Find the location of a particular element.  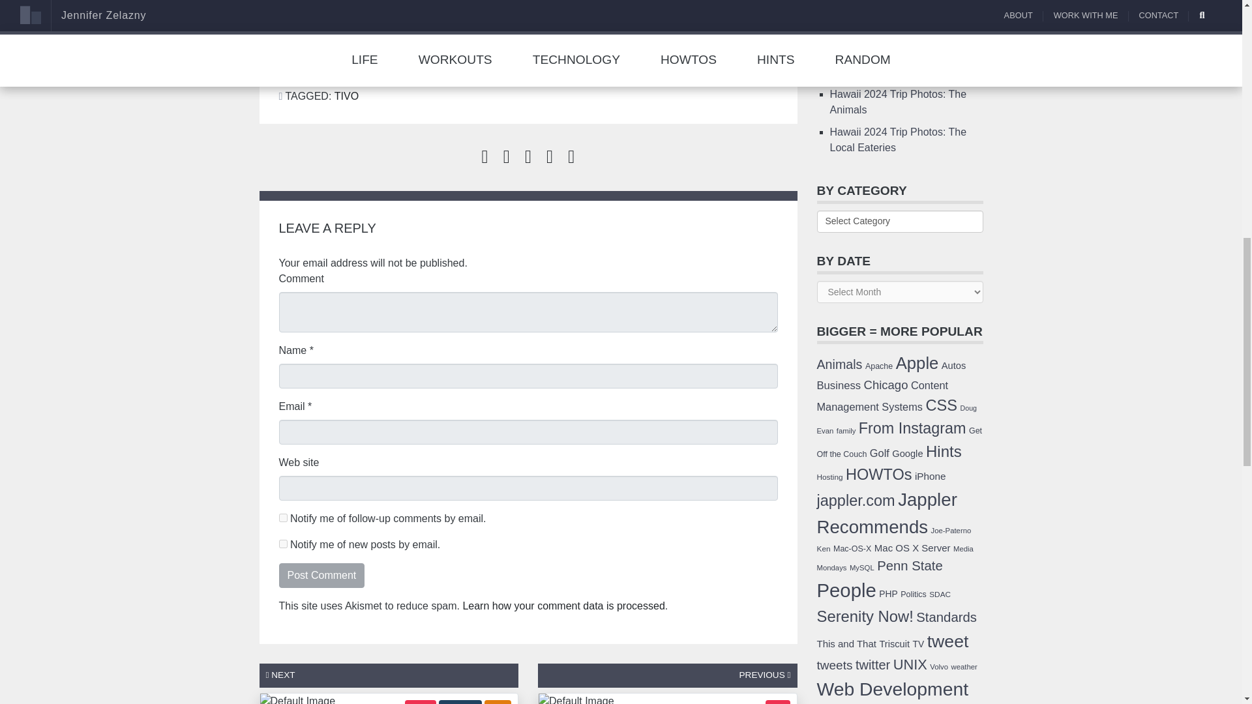

TIVO is located at coordinates (346, 96).